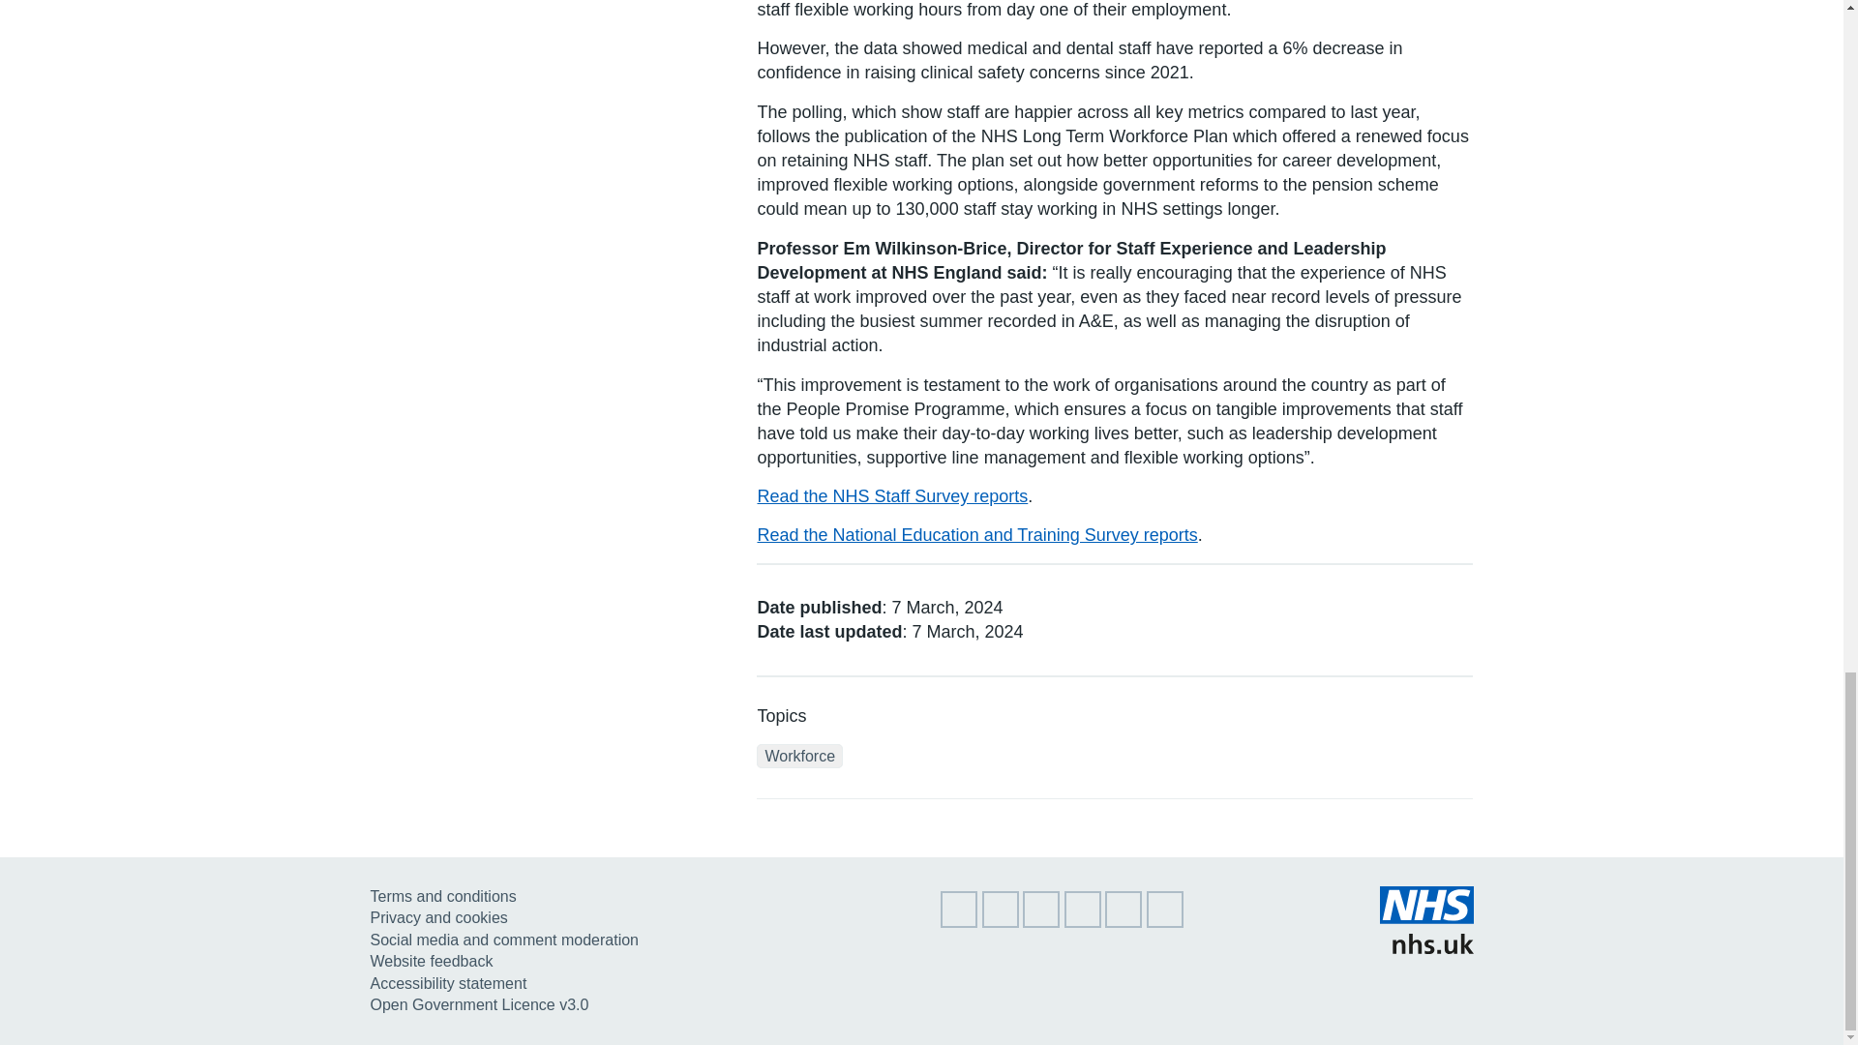 This screenshot has width=1858, height=1045. What do you see at coordinates (1041, 923) in the screenshot?
I see `Follow us on Facebook` at bounding box center [1041, 923].